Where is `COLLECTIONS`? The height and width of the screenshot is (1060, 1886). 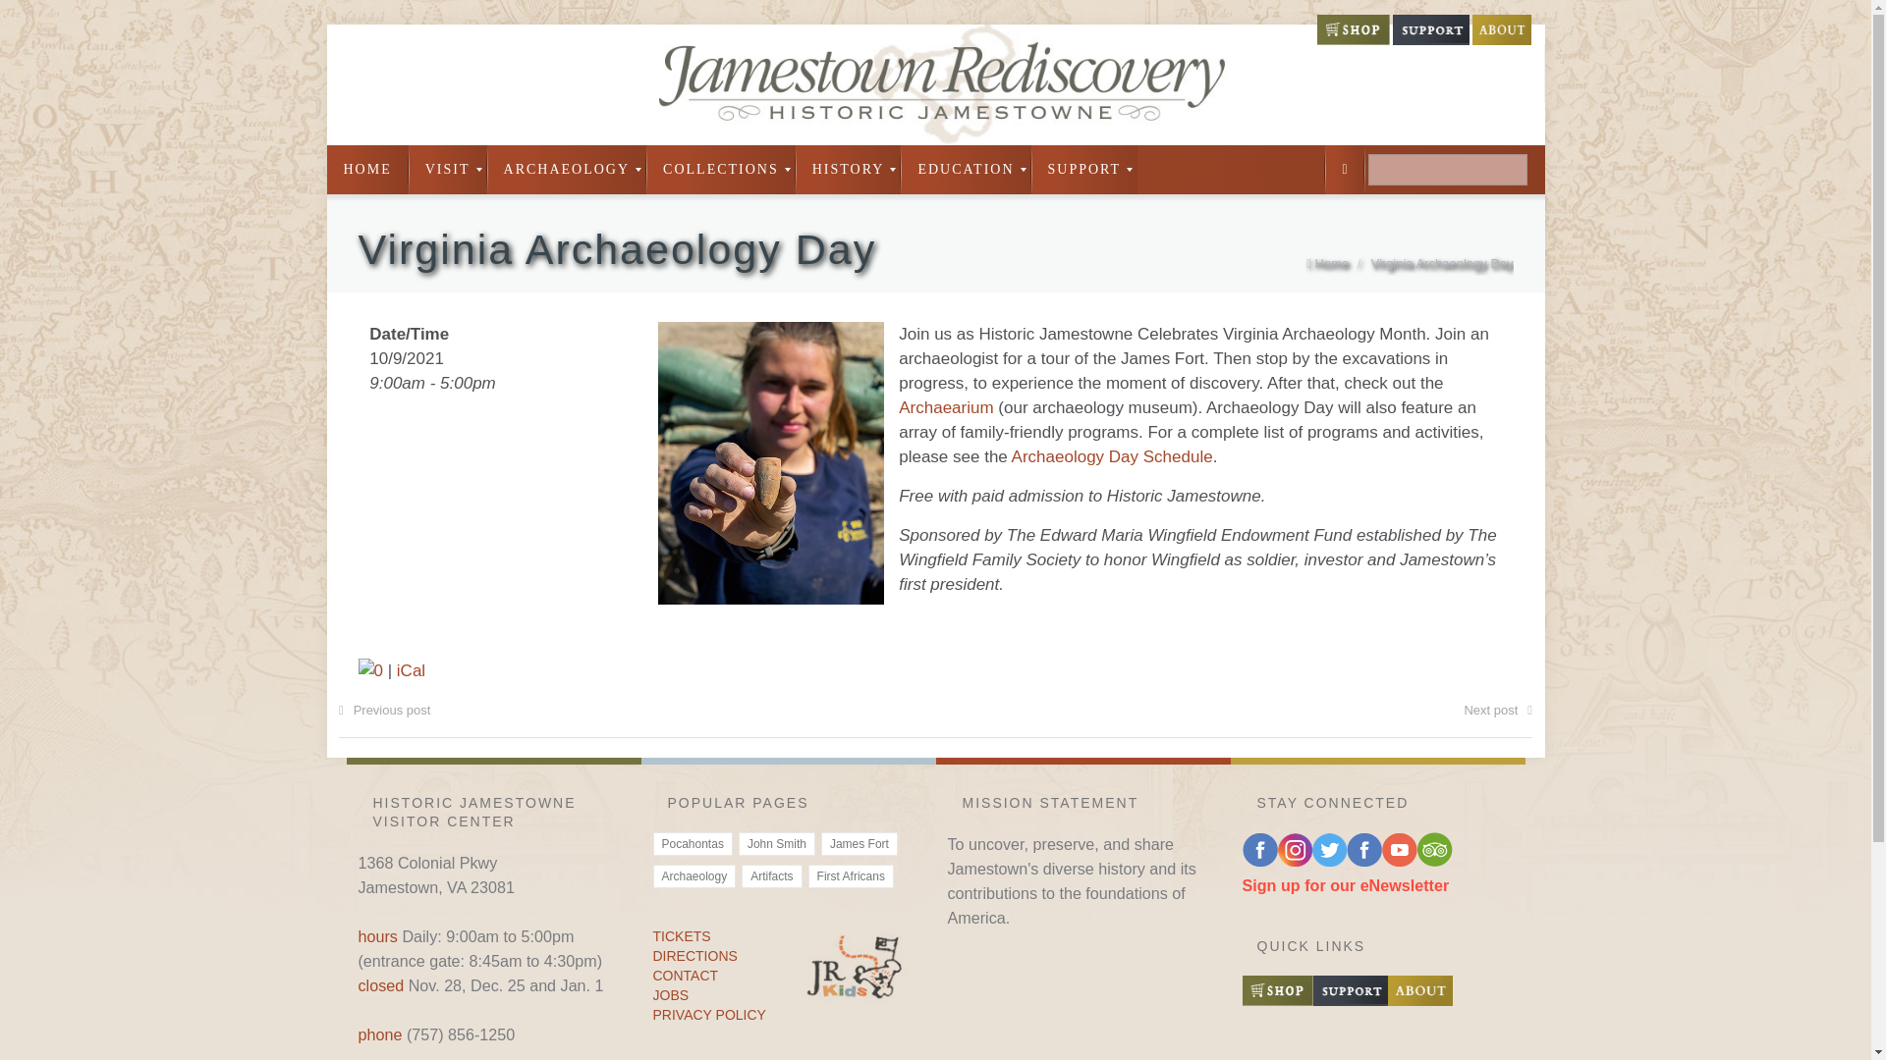
COLLECTIONS is located at coordinates (721, 169).